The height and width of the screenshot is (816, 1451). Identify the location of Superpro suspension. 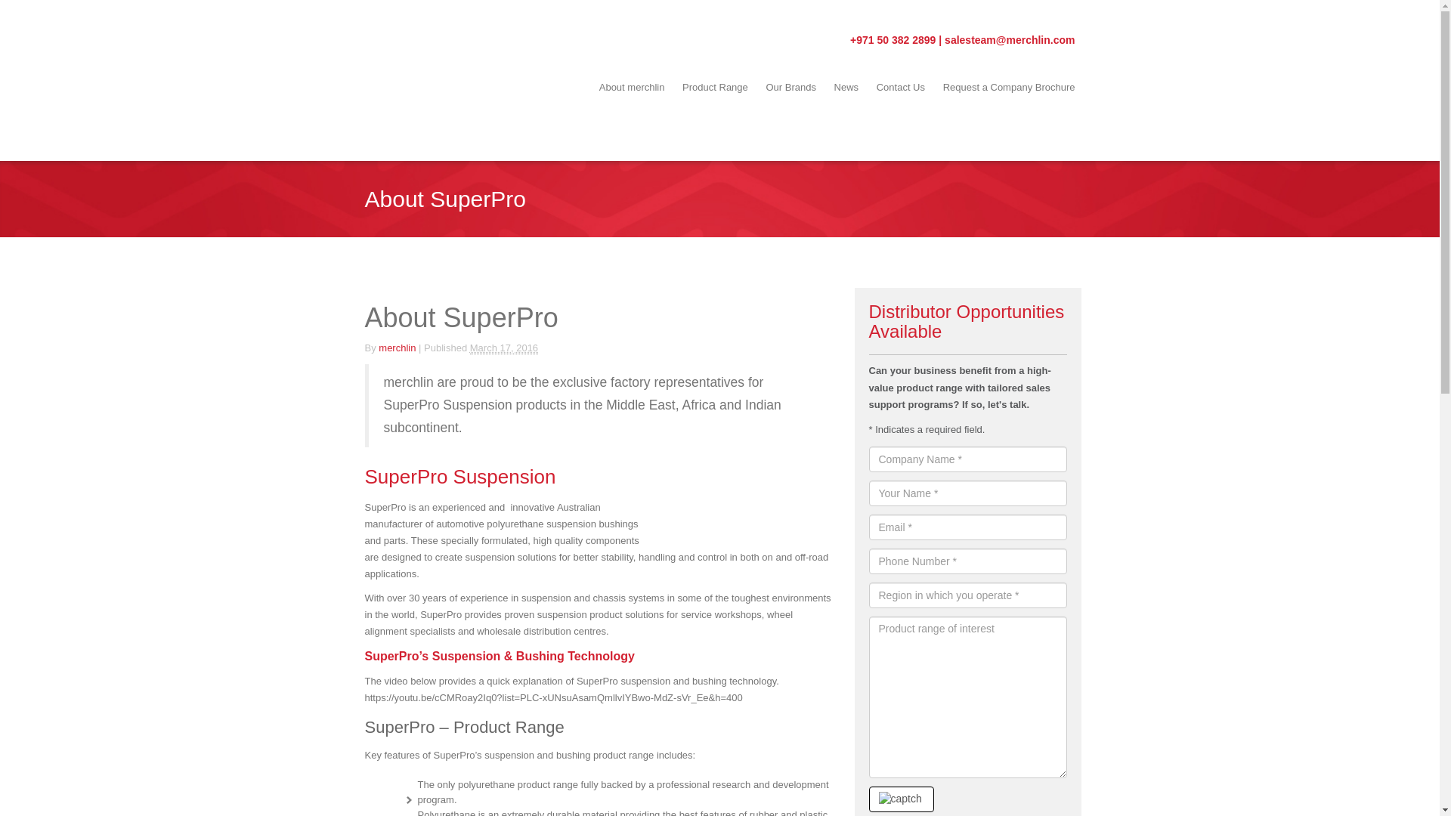
(757, 484).